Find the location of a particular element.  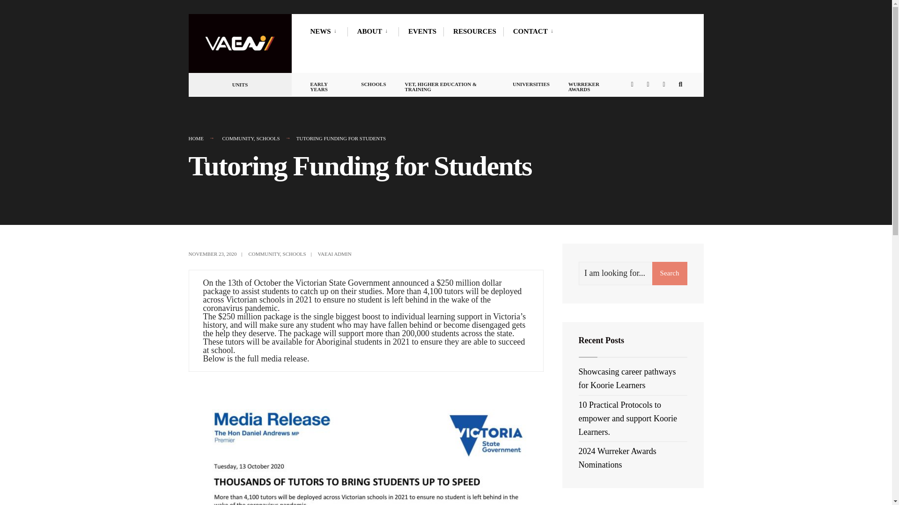

RESOURCES is located at coordinates (474, 31).